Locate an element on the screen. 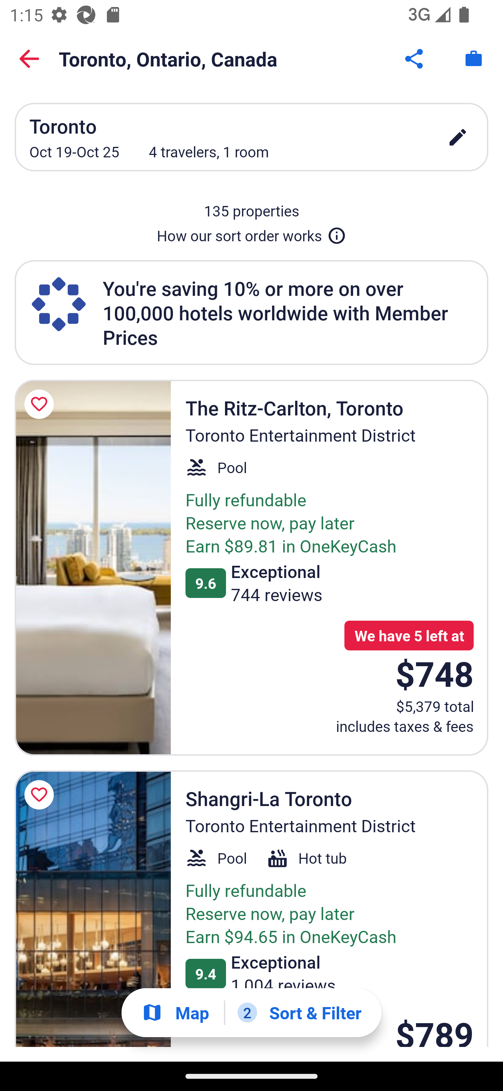 This screenshot has width=503, height=1091. Trips. Button is located at coordinates (474, 59).